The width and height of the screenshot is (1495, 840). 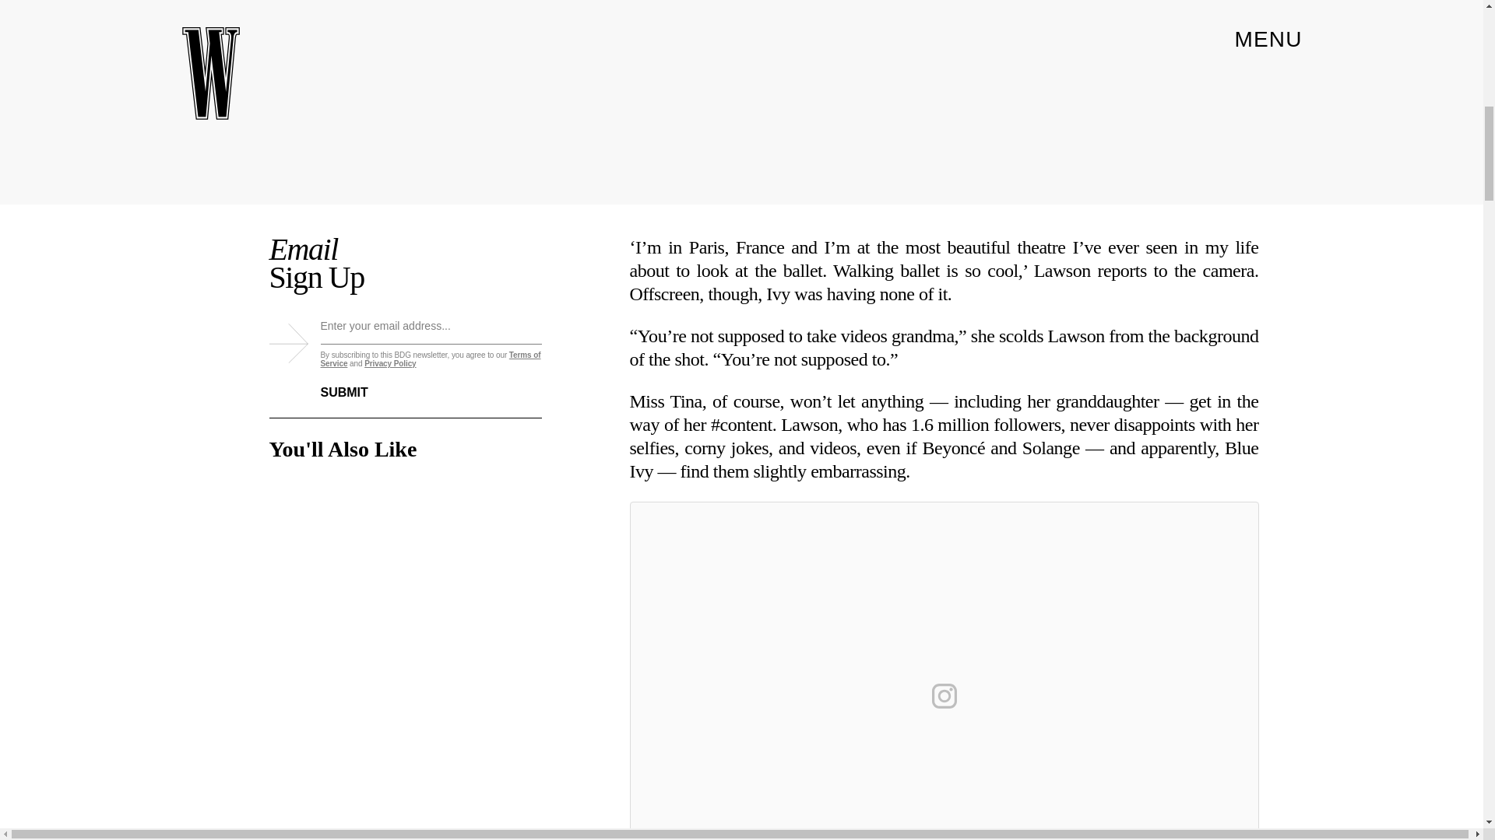 What do you see at coordinates (357, 383) in the screenshot?
I see `SUBMIT` at bounding box center [357, 383].